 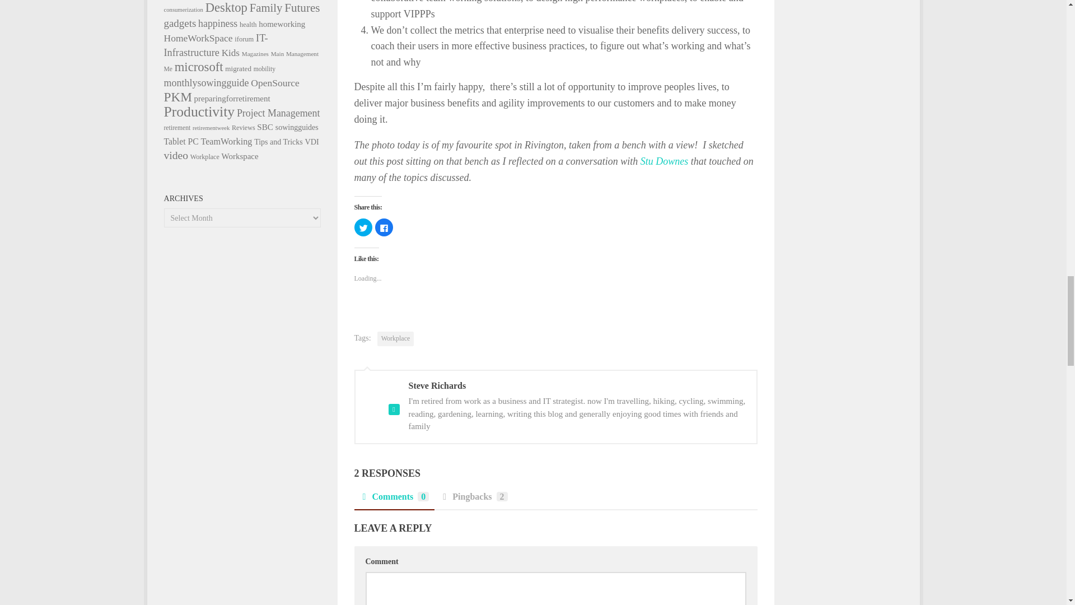 What do you see at coordinates (665, 161) in the screenshot?
I see `Stu Downes` at bounding box center [665, 161].